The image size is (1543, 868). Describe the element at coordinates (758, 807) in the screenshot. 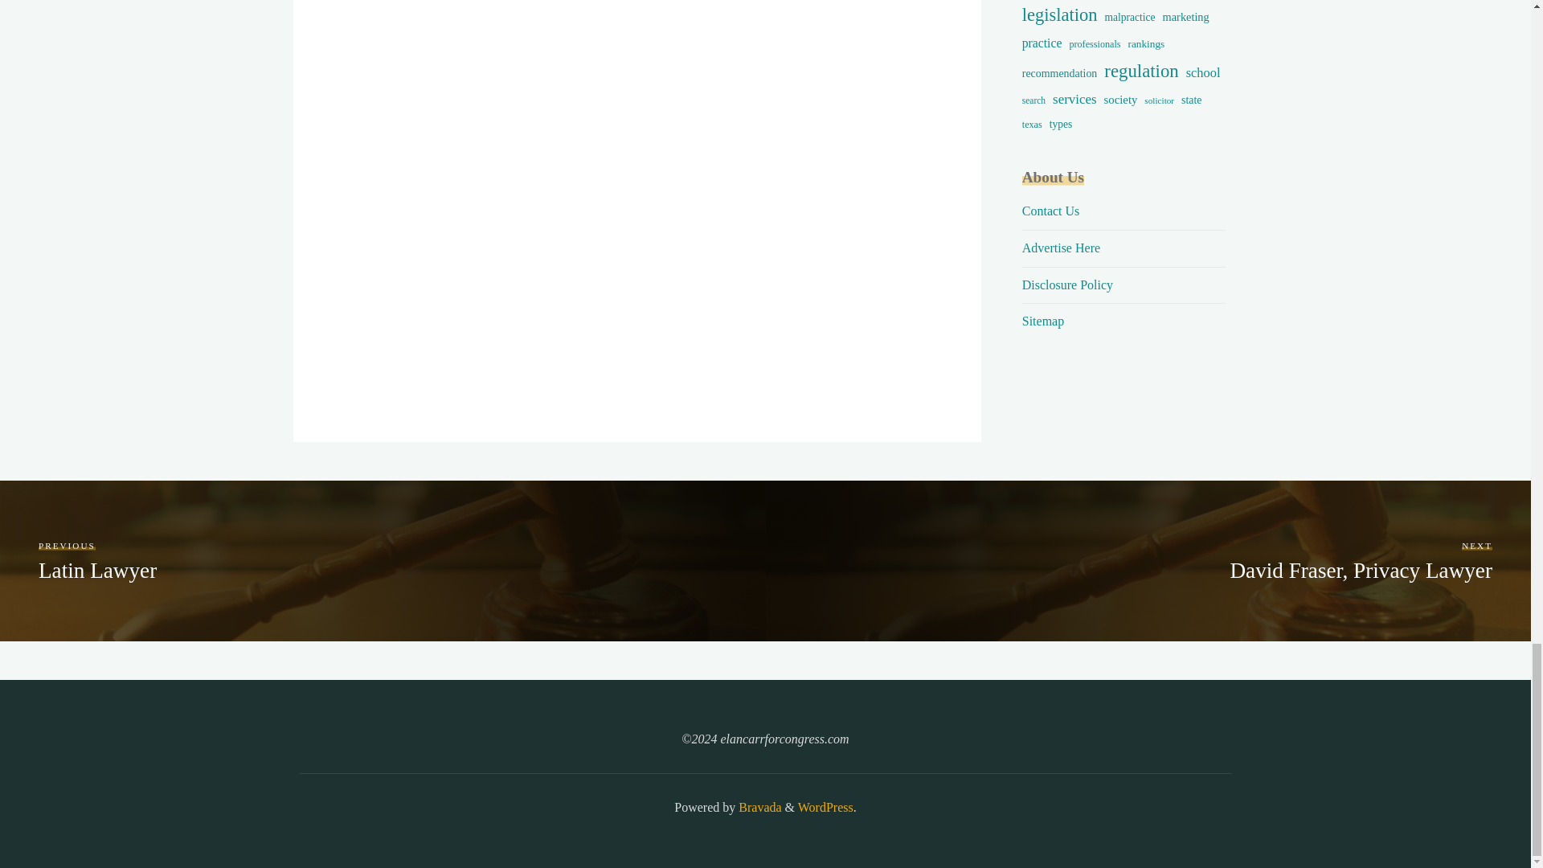

I see `Bravada WordPress Theme by Cryout Creations` at that location.